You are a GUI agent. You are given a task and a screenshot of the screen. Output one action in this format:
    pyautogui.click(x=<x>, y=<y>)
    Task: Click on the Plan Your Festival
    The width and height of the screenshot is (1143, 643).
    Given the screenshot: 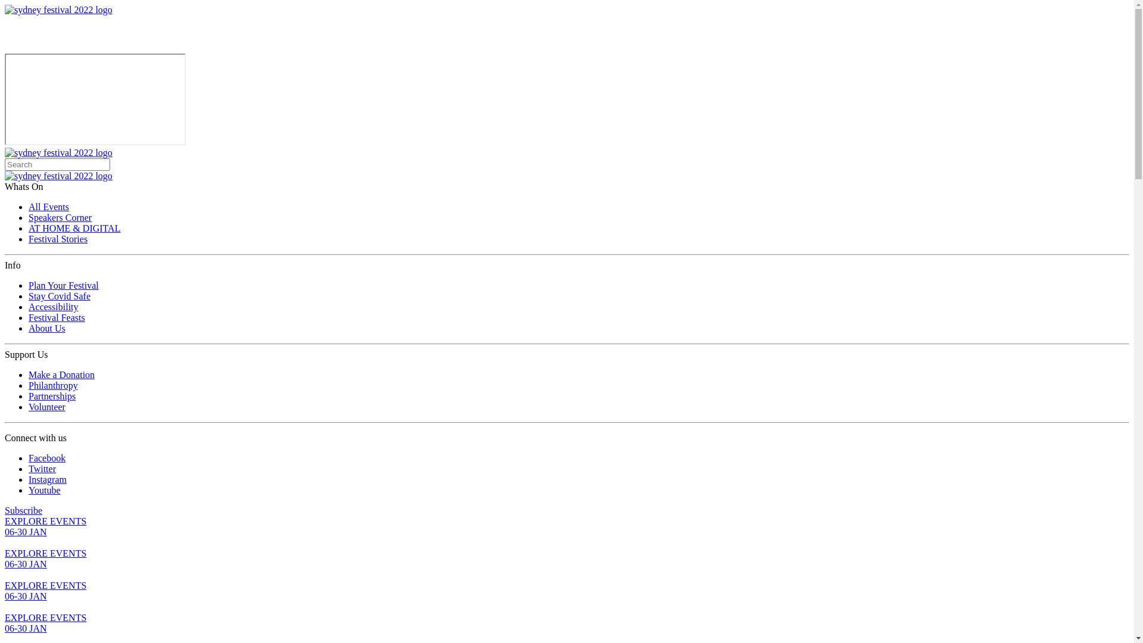 What is the action you would take?
    pyautogui.click(x=64, y=286)
    